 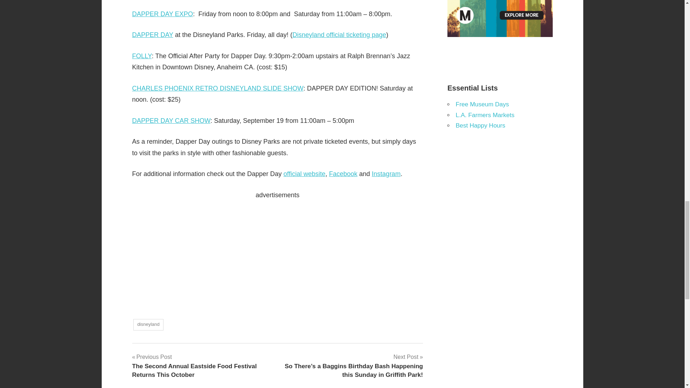 What do you see at coordinates (218, 88) in the screenshot?
I see `CHARLES PHOENIX RETRO DISNEYLAND SLIDE SHOW` at bounding box center [218, 88].